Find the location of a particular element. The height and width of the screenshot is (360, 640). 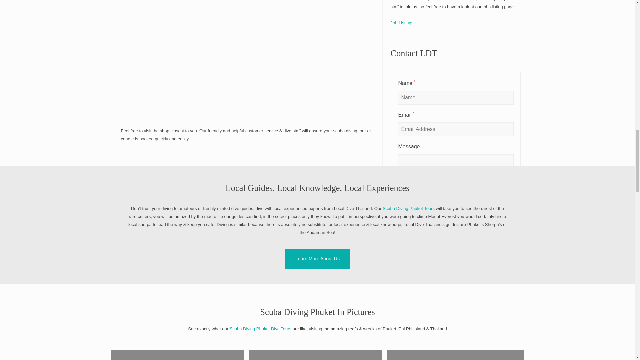

Scuba Diving Phuket Dive Tours is located at coordinates (260, 329).